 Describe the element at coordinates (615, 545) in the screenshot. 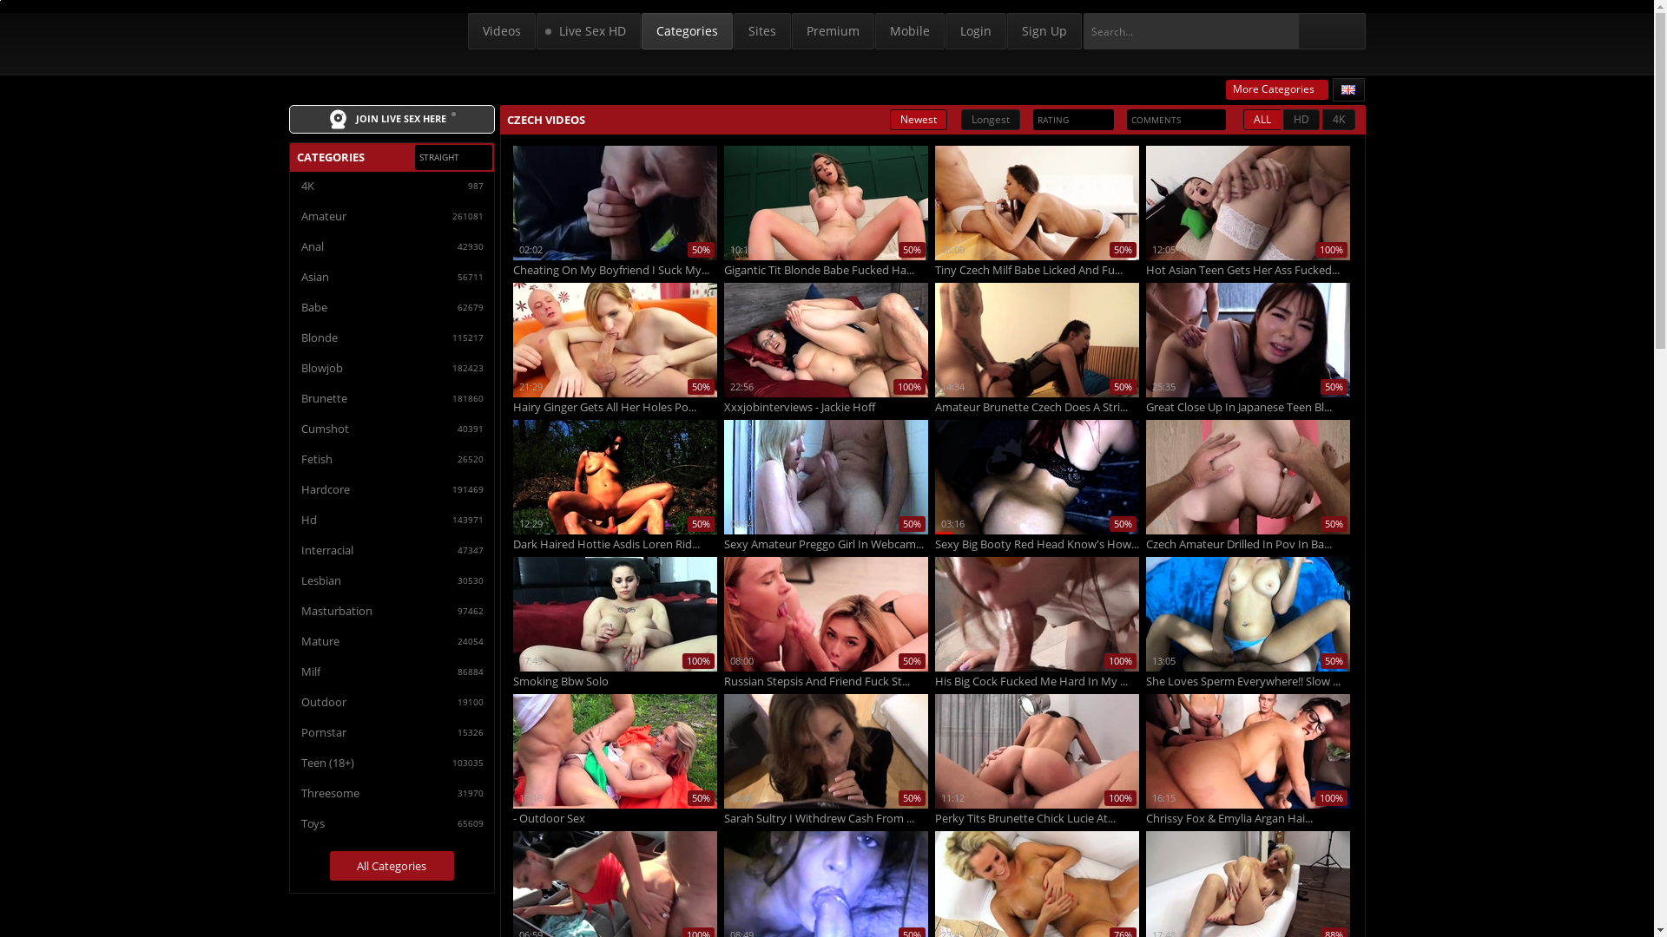

I see `Dark Haired Hottie Asdis Loren Rid...` at that location.